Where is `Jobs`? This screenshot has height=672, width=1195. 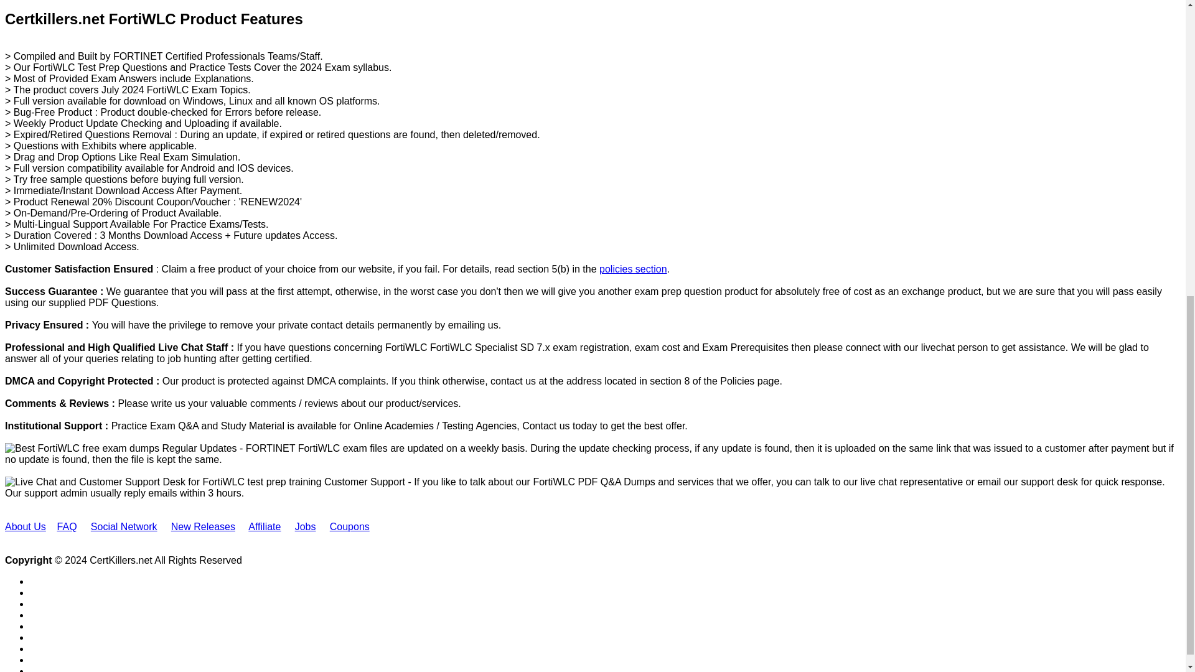
Jobs is located at coordinates (306, 526).